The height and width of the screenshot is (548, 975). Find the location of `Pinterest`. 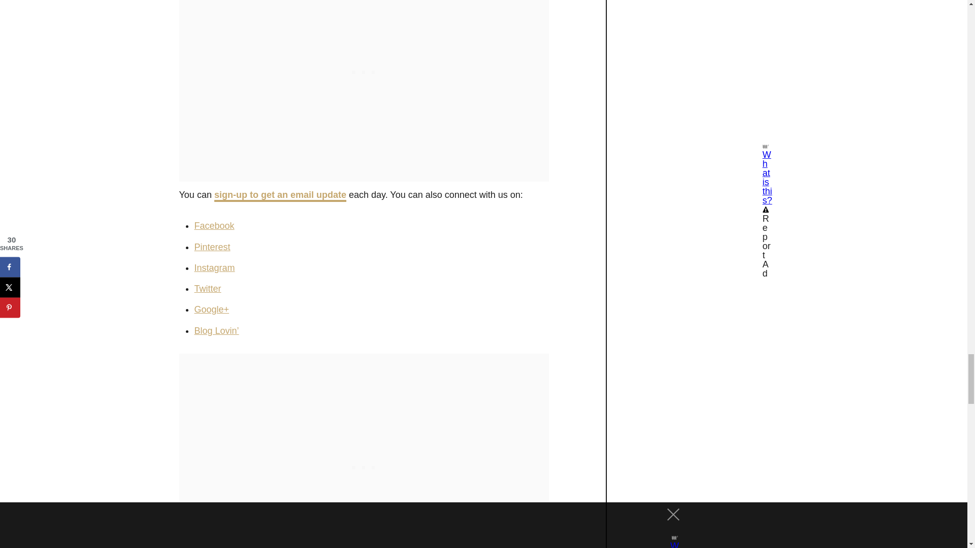

Pinterest is located at coordinates (212, 247).